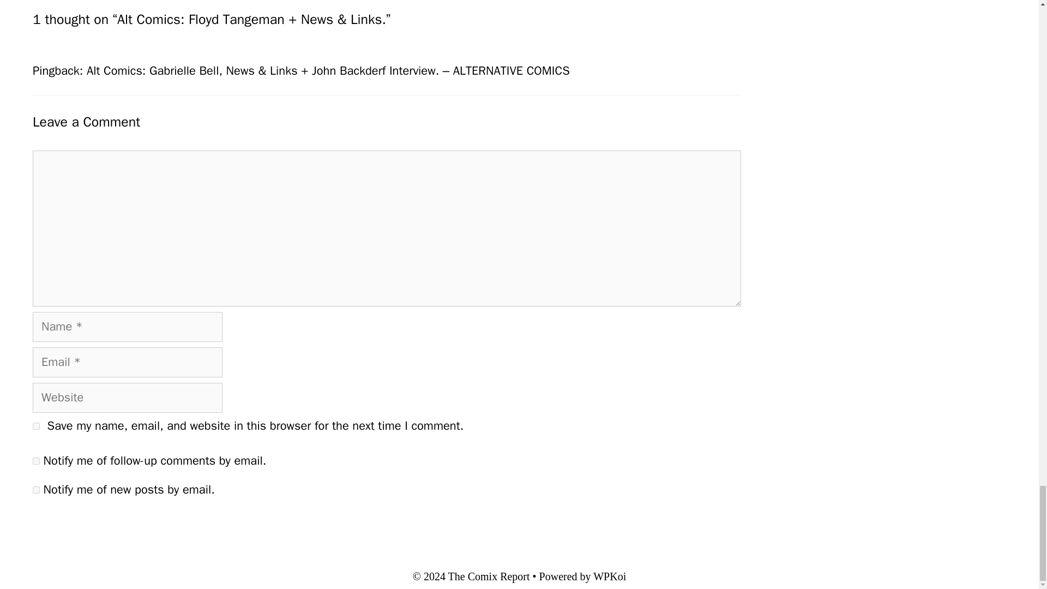 This screenshot has height=589, width=1047. What do you see at coordinates (36, 461) in the screenshot?
I see `subscribe` at bounding box center [36, 461].